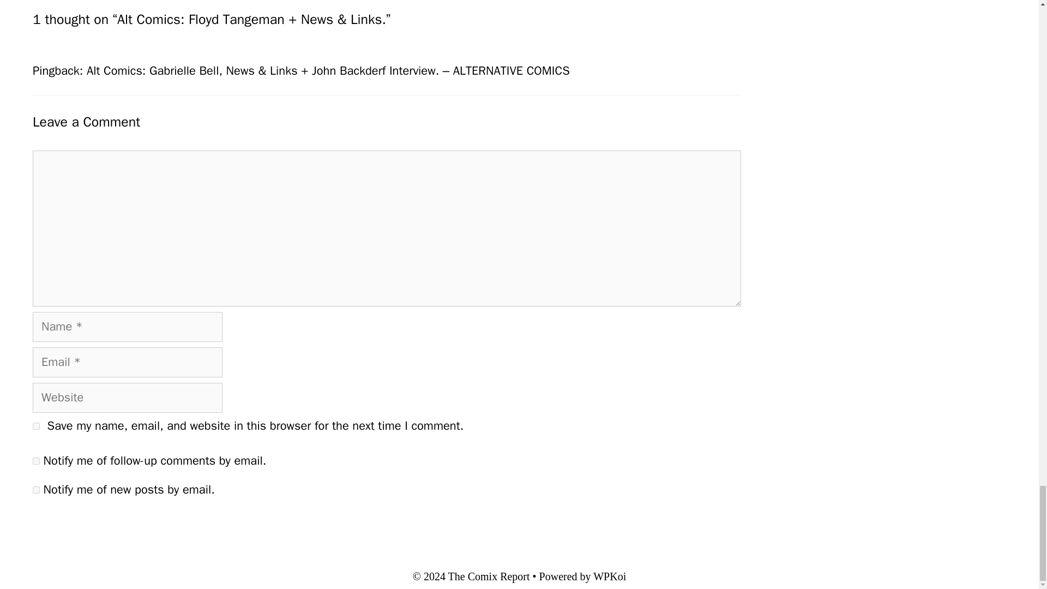 This screenshot has height=589, width=1047. What do you see at coordinates (36, 461) in the screenshot?
I see `subscribe` at bounding box center [36, 461].